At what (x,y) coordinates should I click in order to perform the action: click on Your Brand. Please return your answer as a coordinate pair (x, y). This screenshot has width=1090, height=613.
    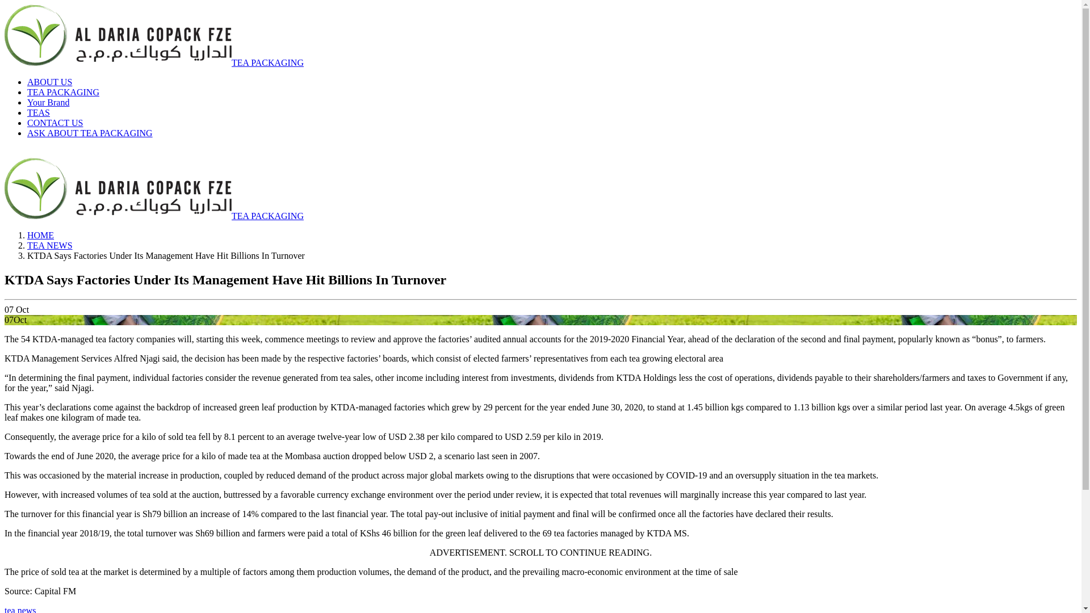
    Looking at the image, I should click on (48, 102).